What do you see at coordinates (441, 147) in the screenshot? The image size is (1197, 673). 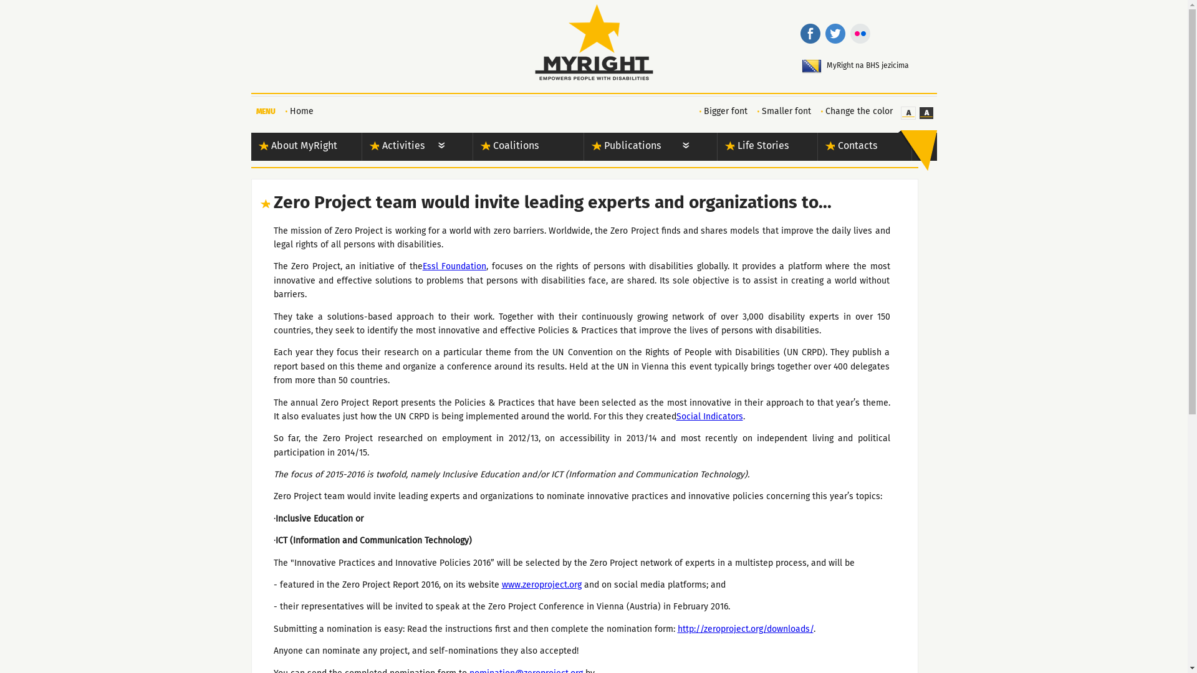 I see `Open the submenu link Activities` at bounding box center [441, 147].